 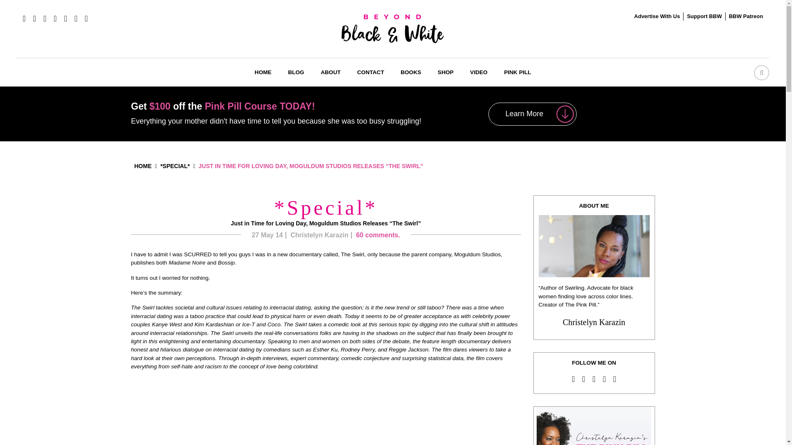 I want to click on PINK PILL, so click(x=517, y=72).